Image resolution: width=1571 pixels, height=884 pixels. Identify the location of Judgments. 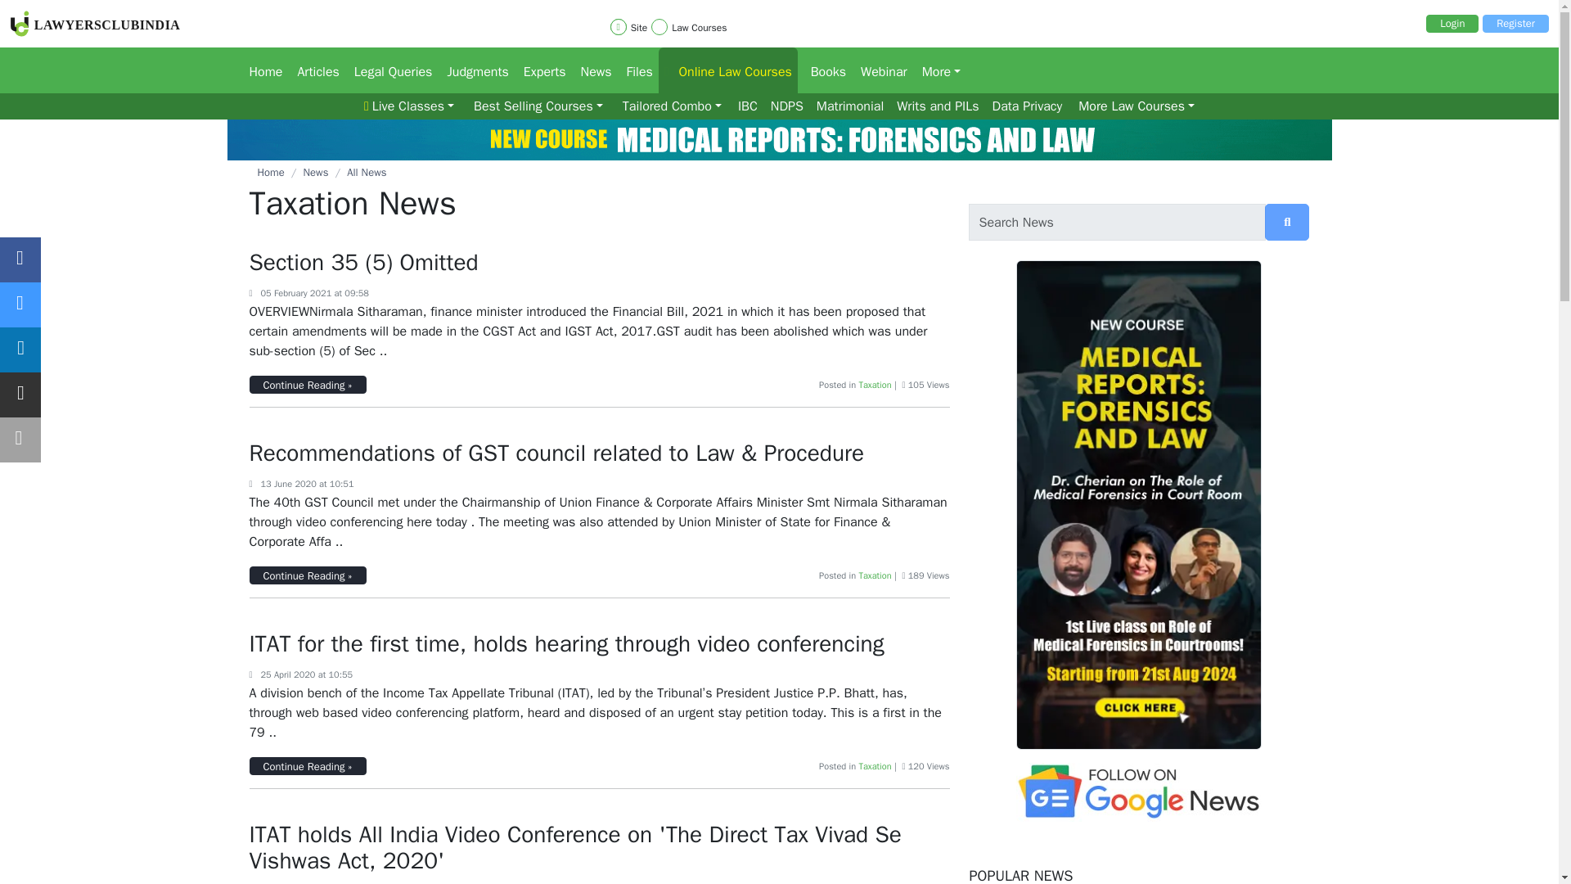
(471, 70).